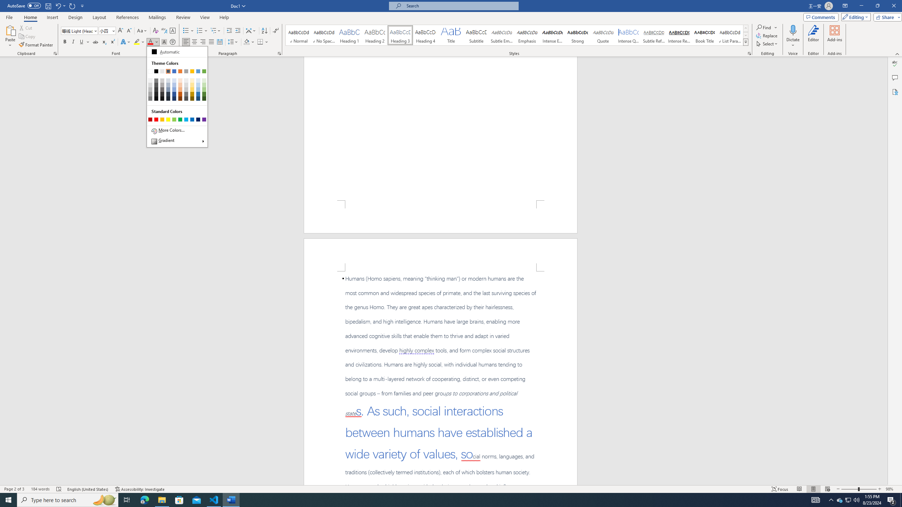  What do you see at coordinates (629, 35) in the screenshot?
I see `Intense Quote` at bounding box center [629, 35].